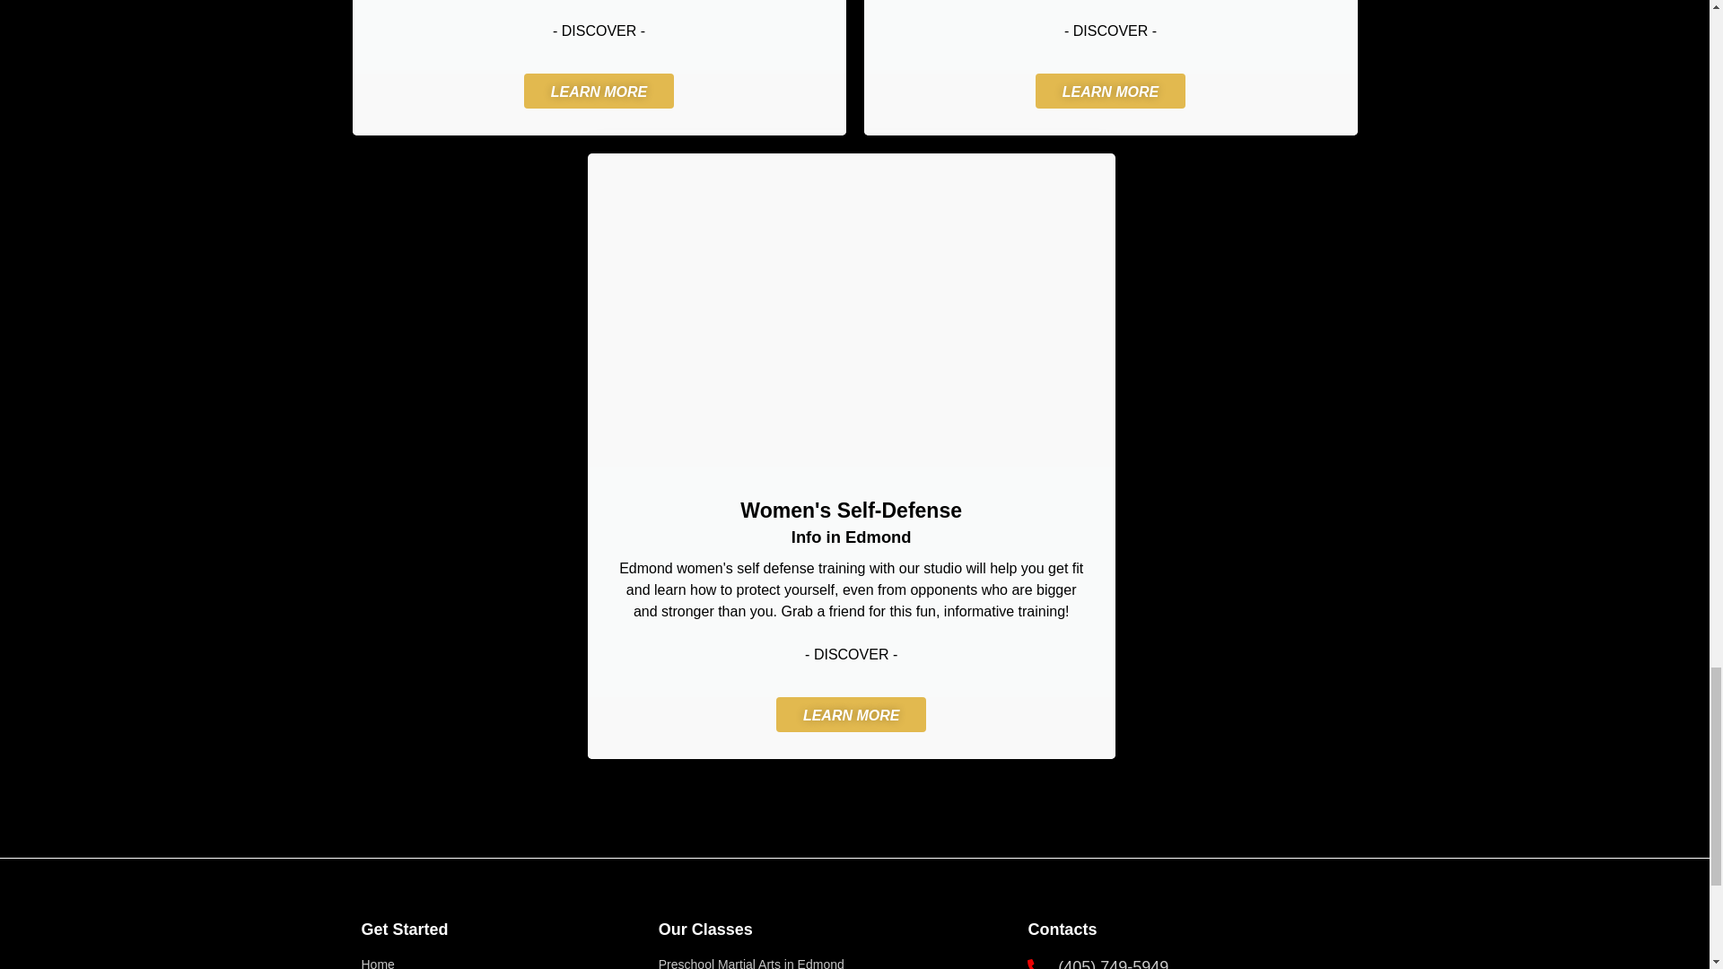 This screenshot has width=1723, height=969. Describe the element at coordinates (834, 962) in the screenshot. I see `Preschool Martial Arts in Edmond` at that location.